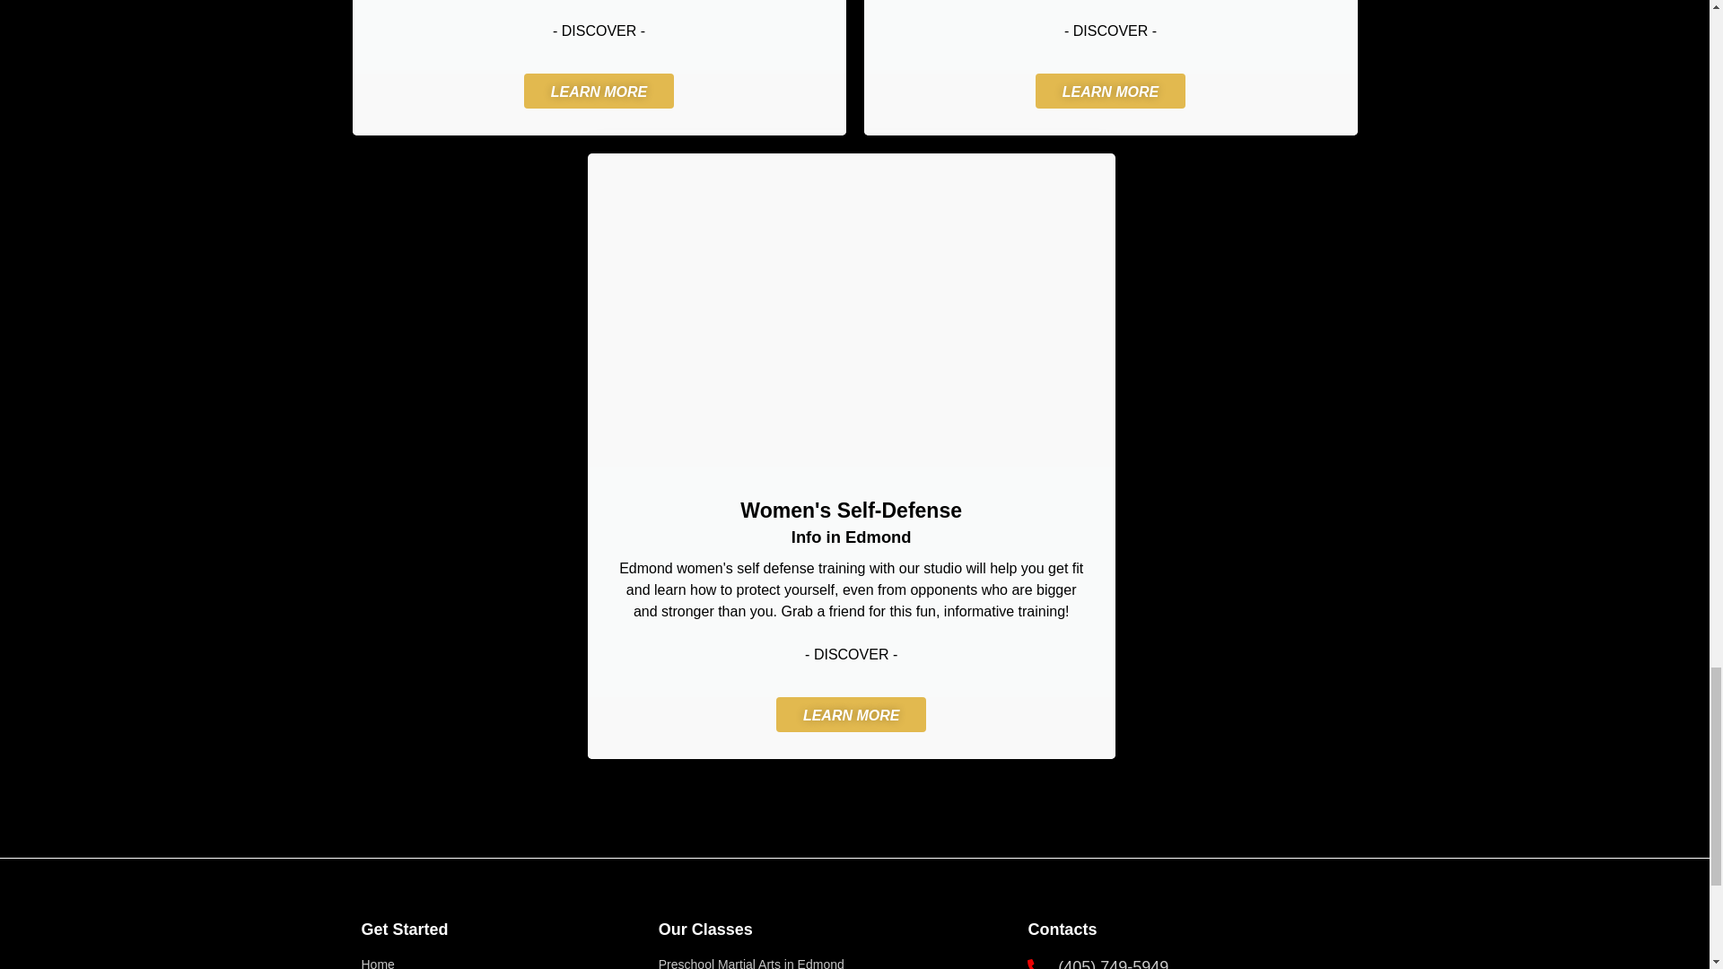 This screenshot has width=1723, height=969. Describe the element at coordinates (834, 962) in the screenshot. I see `Preschool Martial Arts in Edmond` at that location.